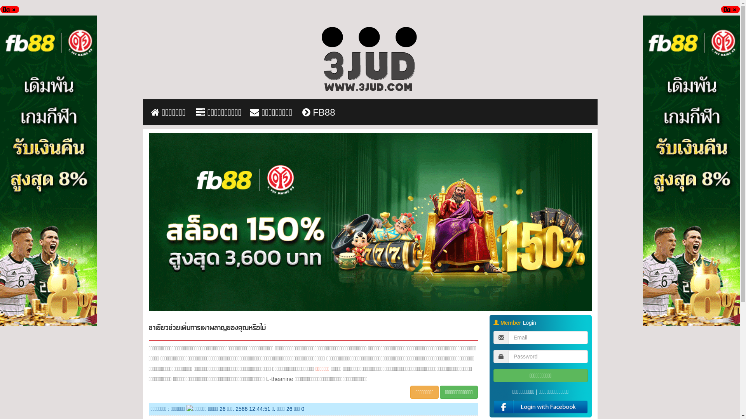 Image resolution: width=746 pixels, height=419 pixels. I want to click on 3jud.com, so click(370, 61).